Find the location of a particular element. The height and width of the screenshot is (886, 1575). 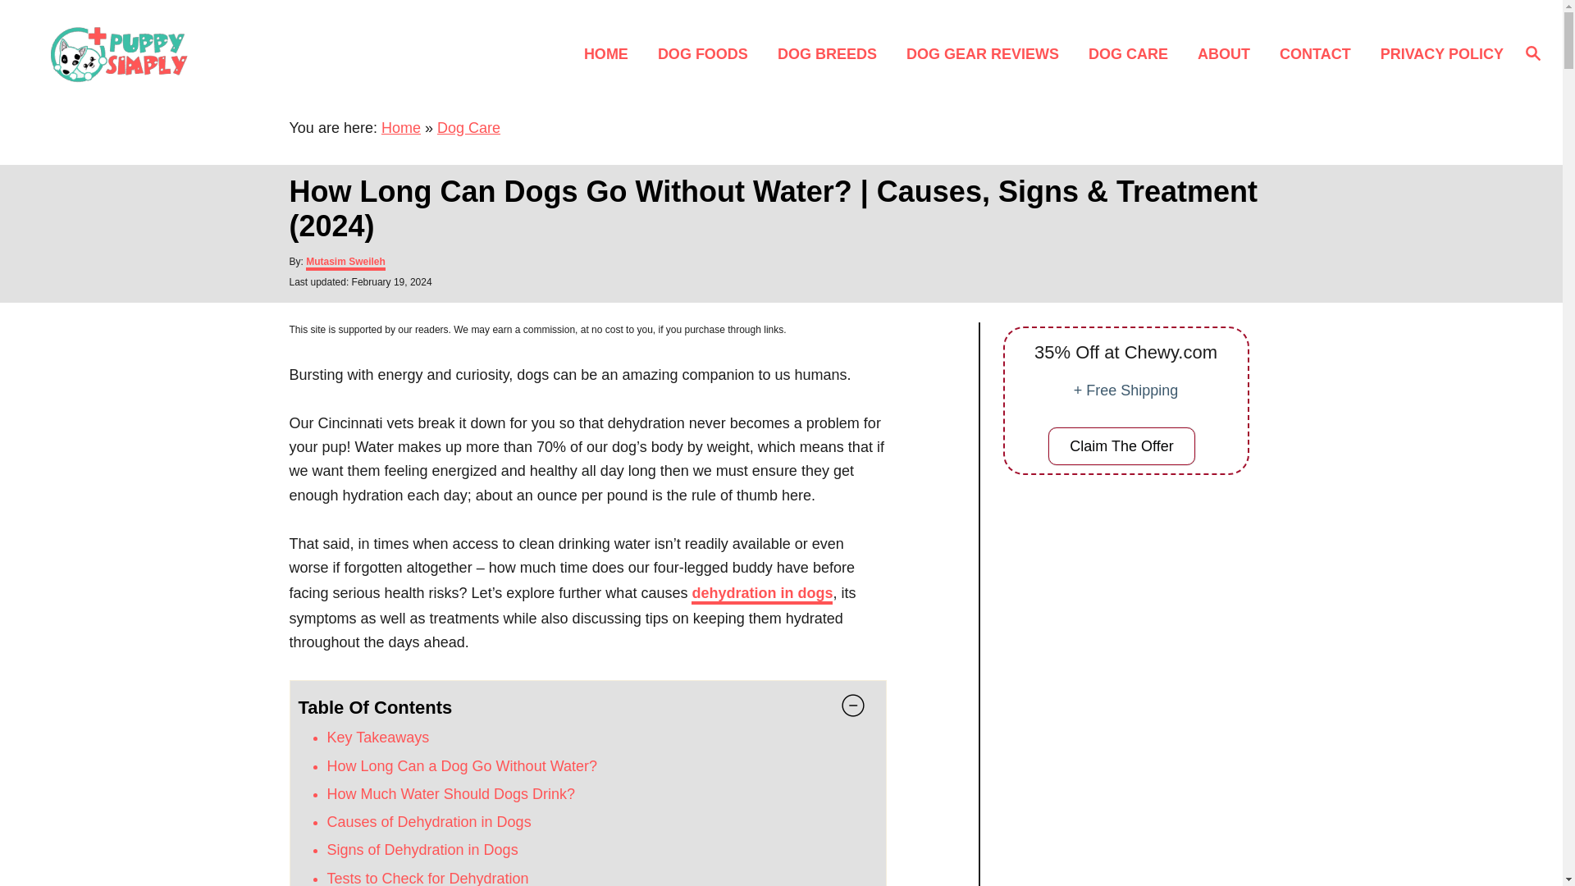

DOG CARE is located at coordinates (1133, 53).